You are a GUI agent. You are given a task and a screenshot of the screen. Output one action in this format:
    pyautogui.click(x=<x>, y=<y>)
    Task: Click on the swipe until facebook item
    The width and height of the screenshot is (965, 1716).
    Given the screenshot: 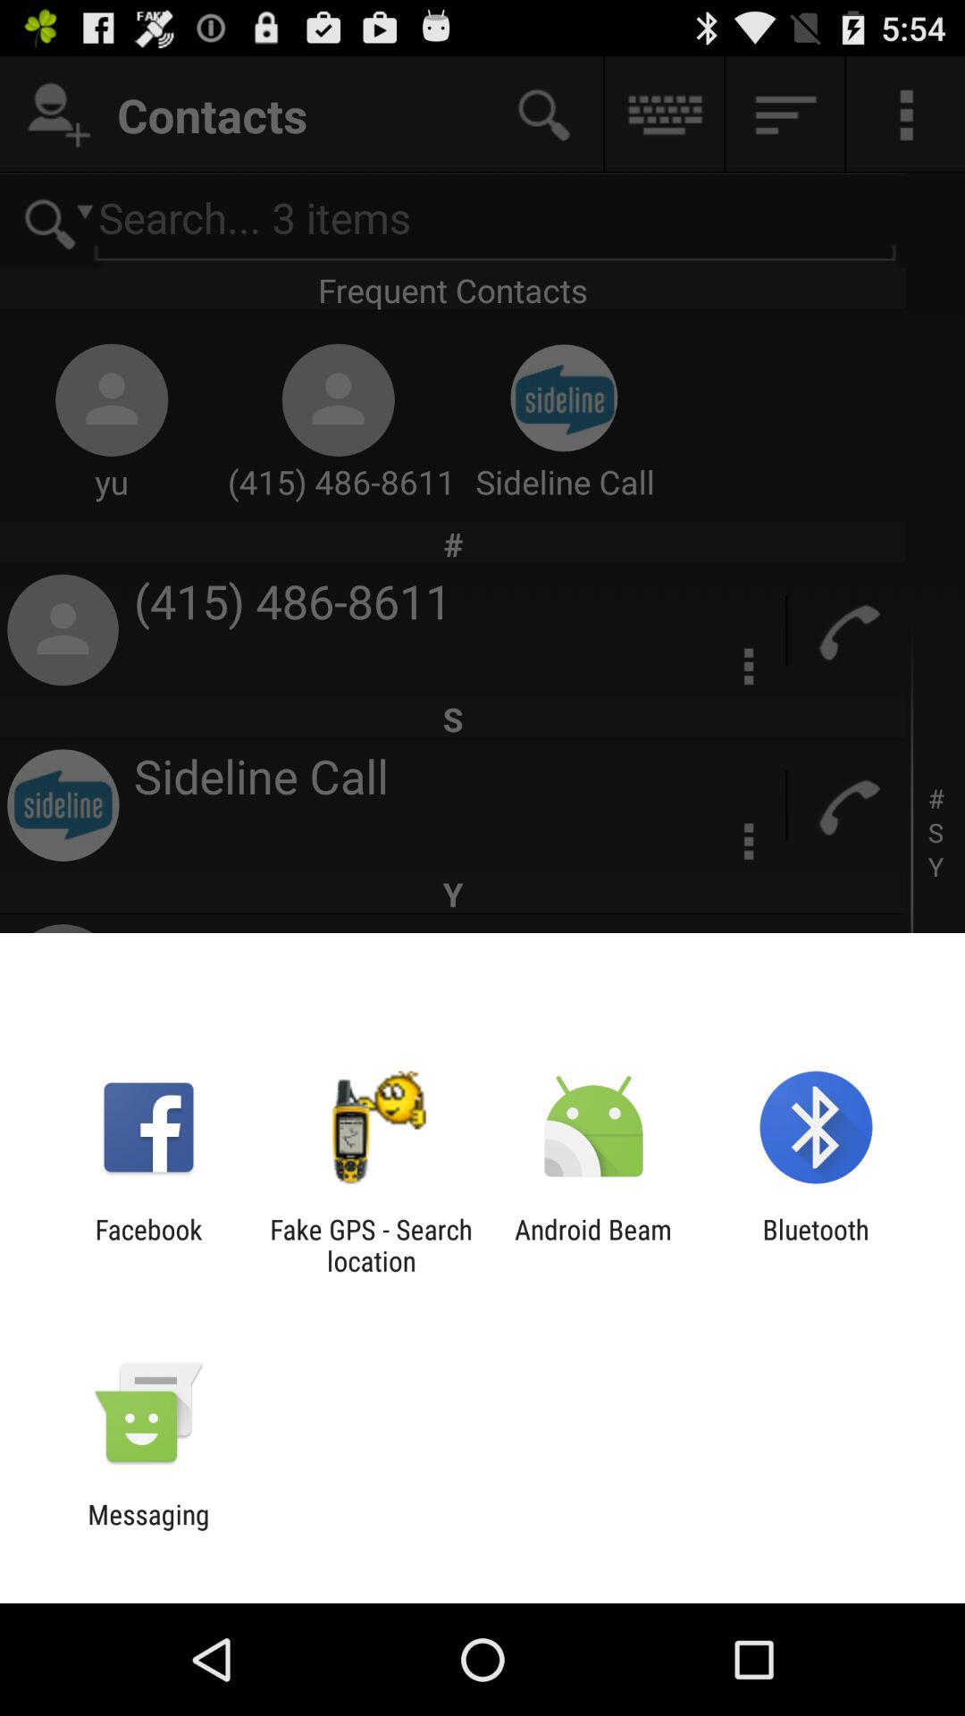 What is the action you would take?
    pyautogui.click(x=148, y=1245)
    